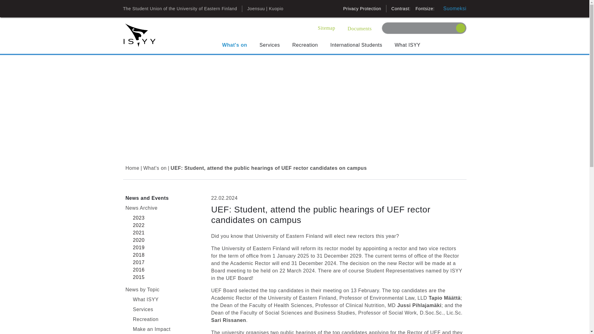  Describe the element at coordinates (455, 9) in the screenshot. I see `Suomeksi` at that location.